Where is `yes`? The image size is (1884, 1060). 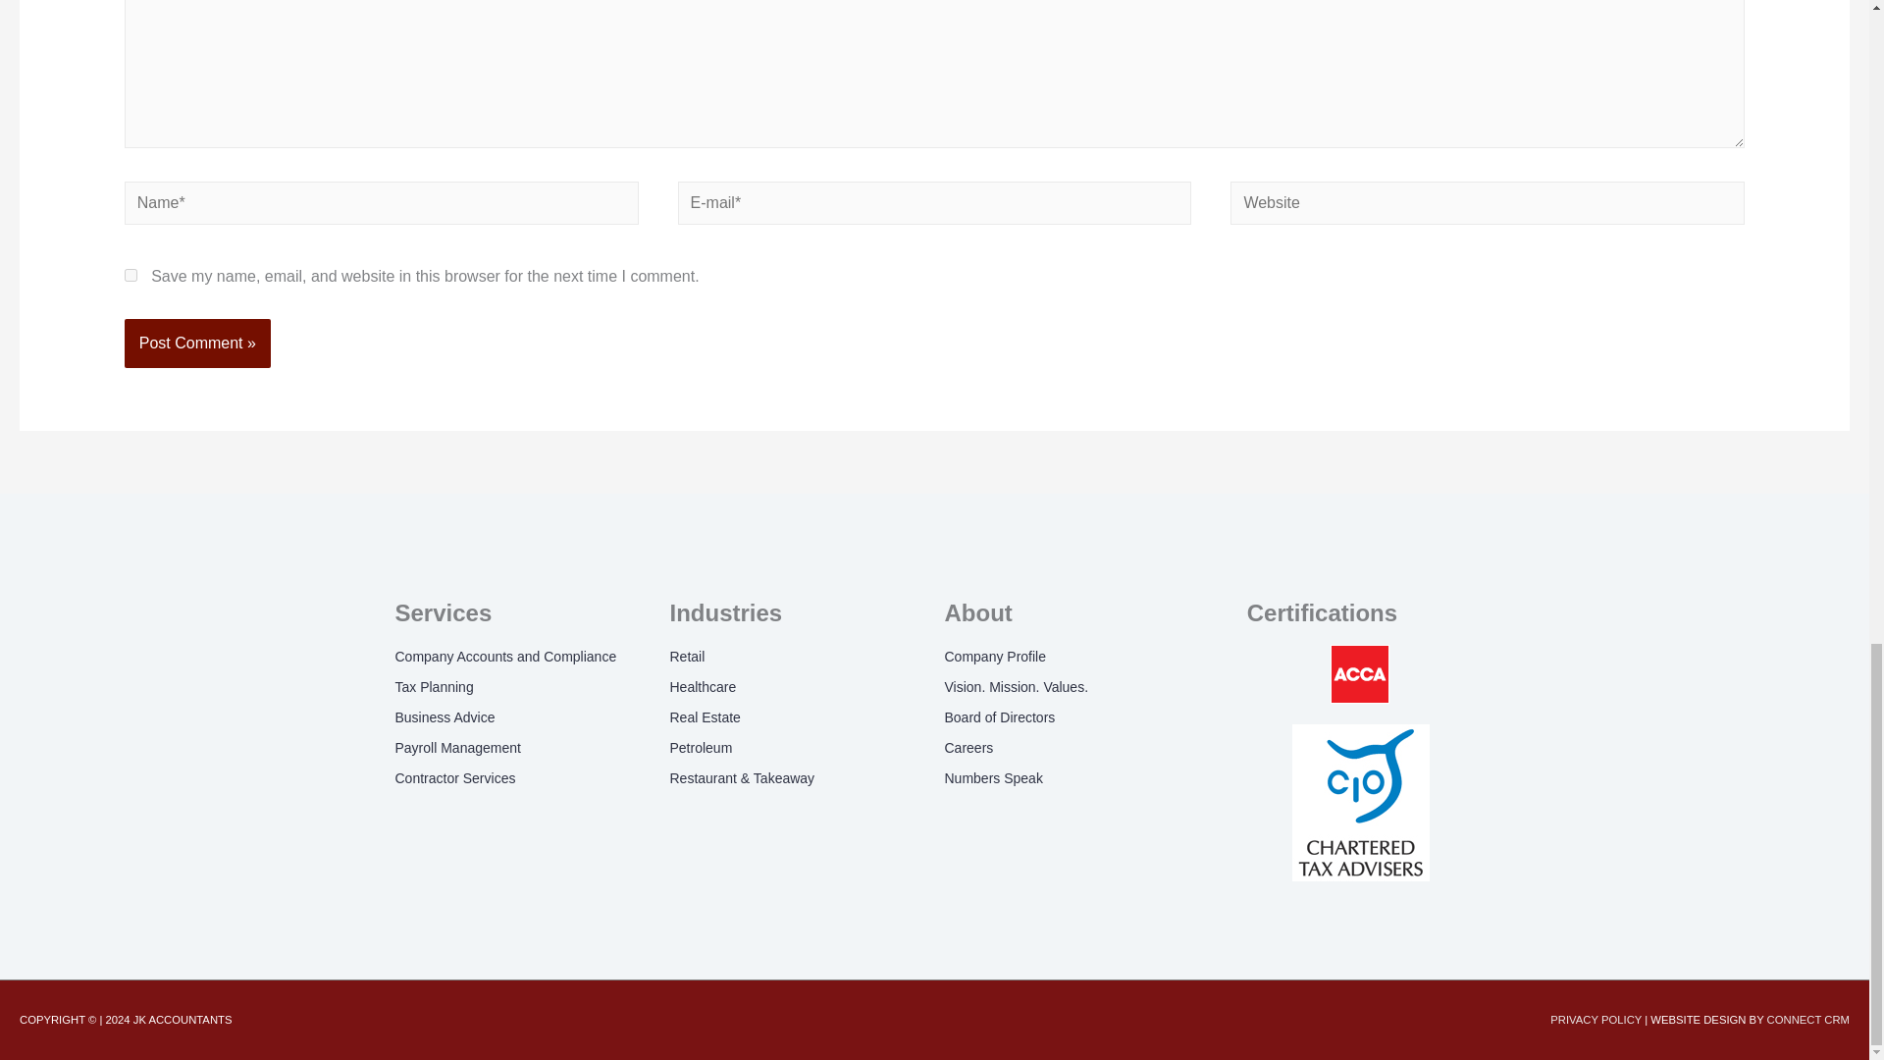 yes is located at coordinates (131, 275).